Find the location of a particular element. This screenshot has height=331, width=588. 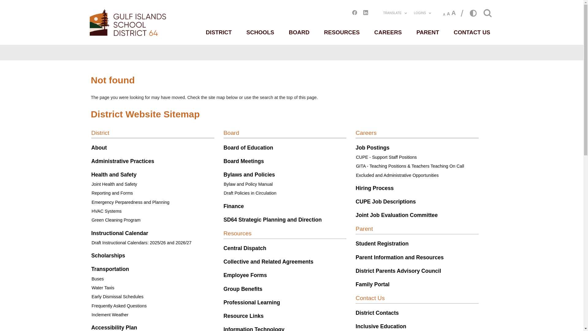

Draft Instructional Calendars: 2025/26 and 2026/27 is located at coordinates (177, 303).